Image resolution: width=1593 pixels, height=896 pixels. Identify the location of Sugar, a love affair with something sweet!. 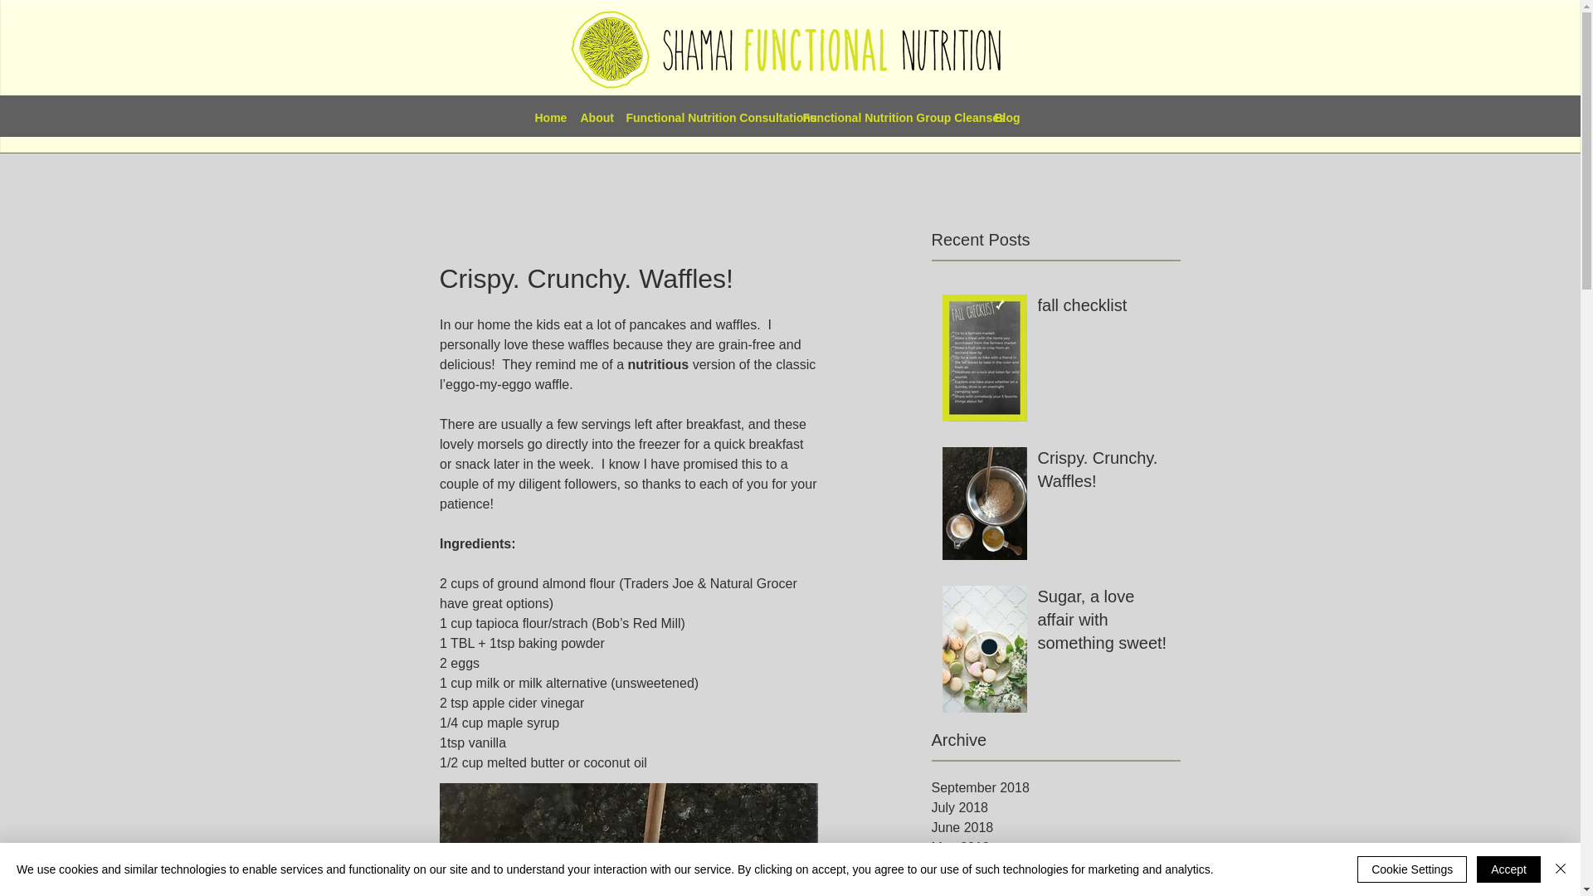
(1103, 623).